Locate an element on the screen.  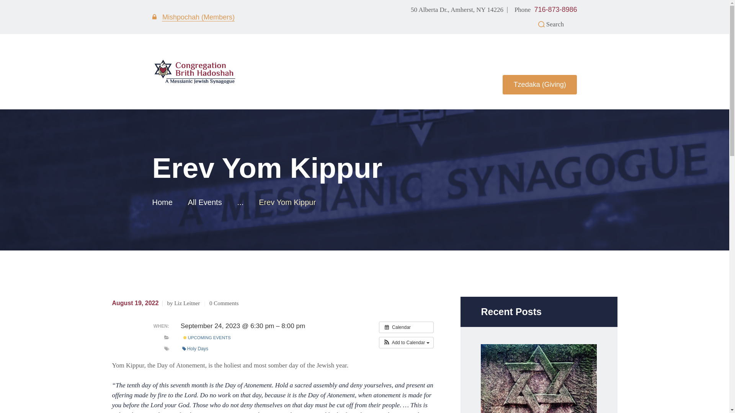
All Events is located at coordinates (205, 202).